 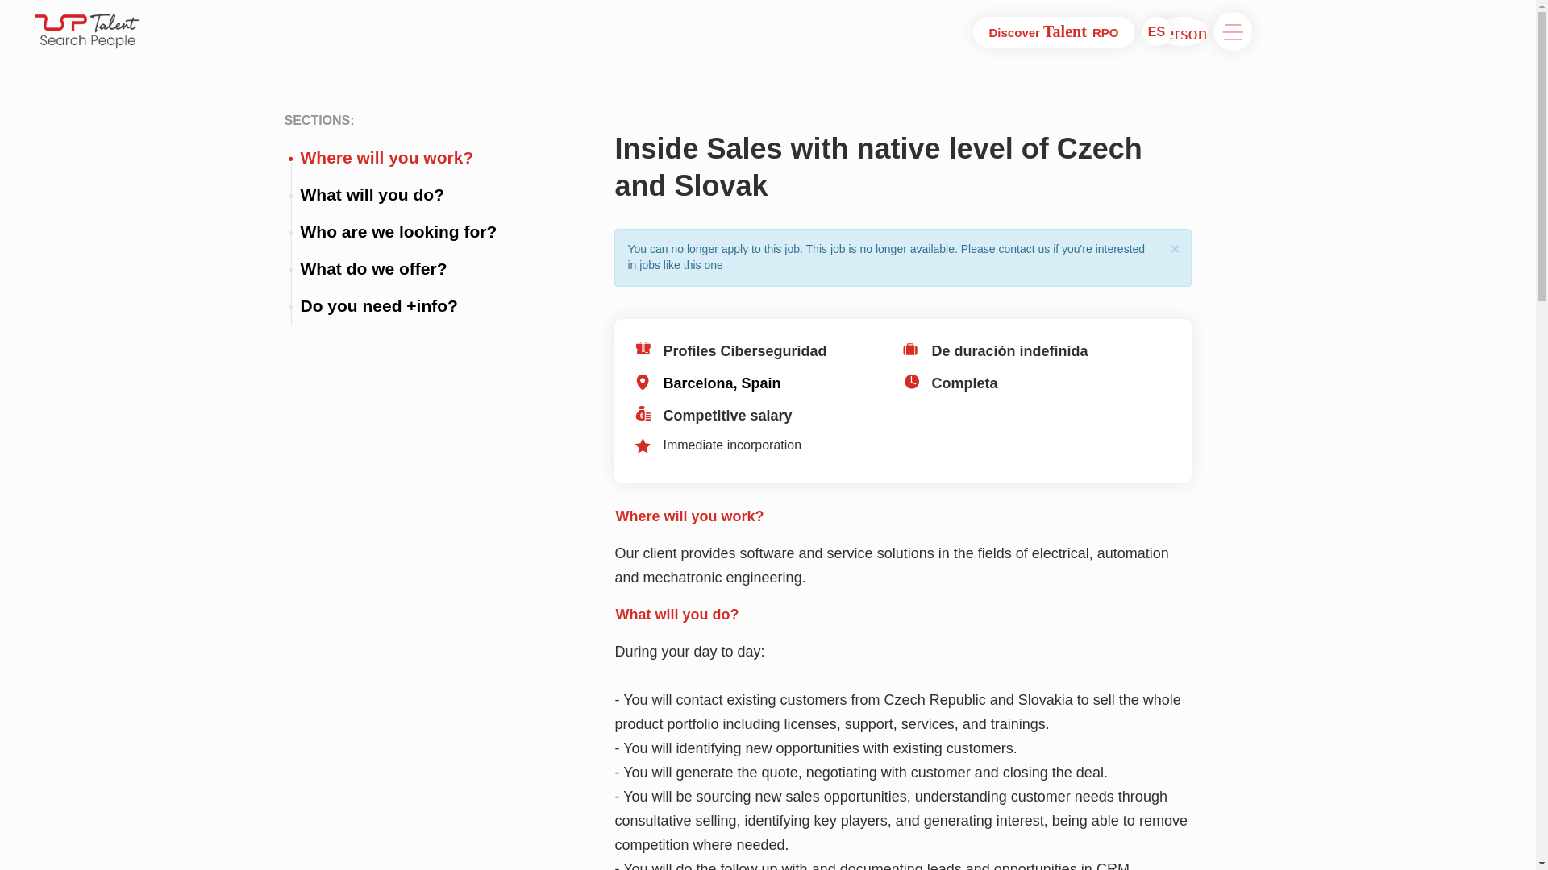 I want to click on es, so click(x=1156, y=31).